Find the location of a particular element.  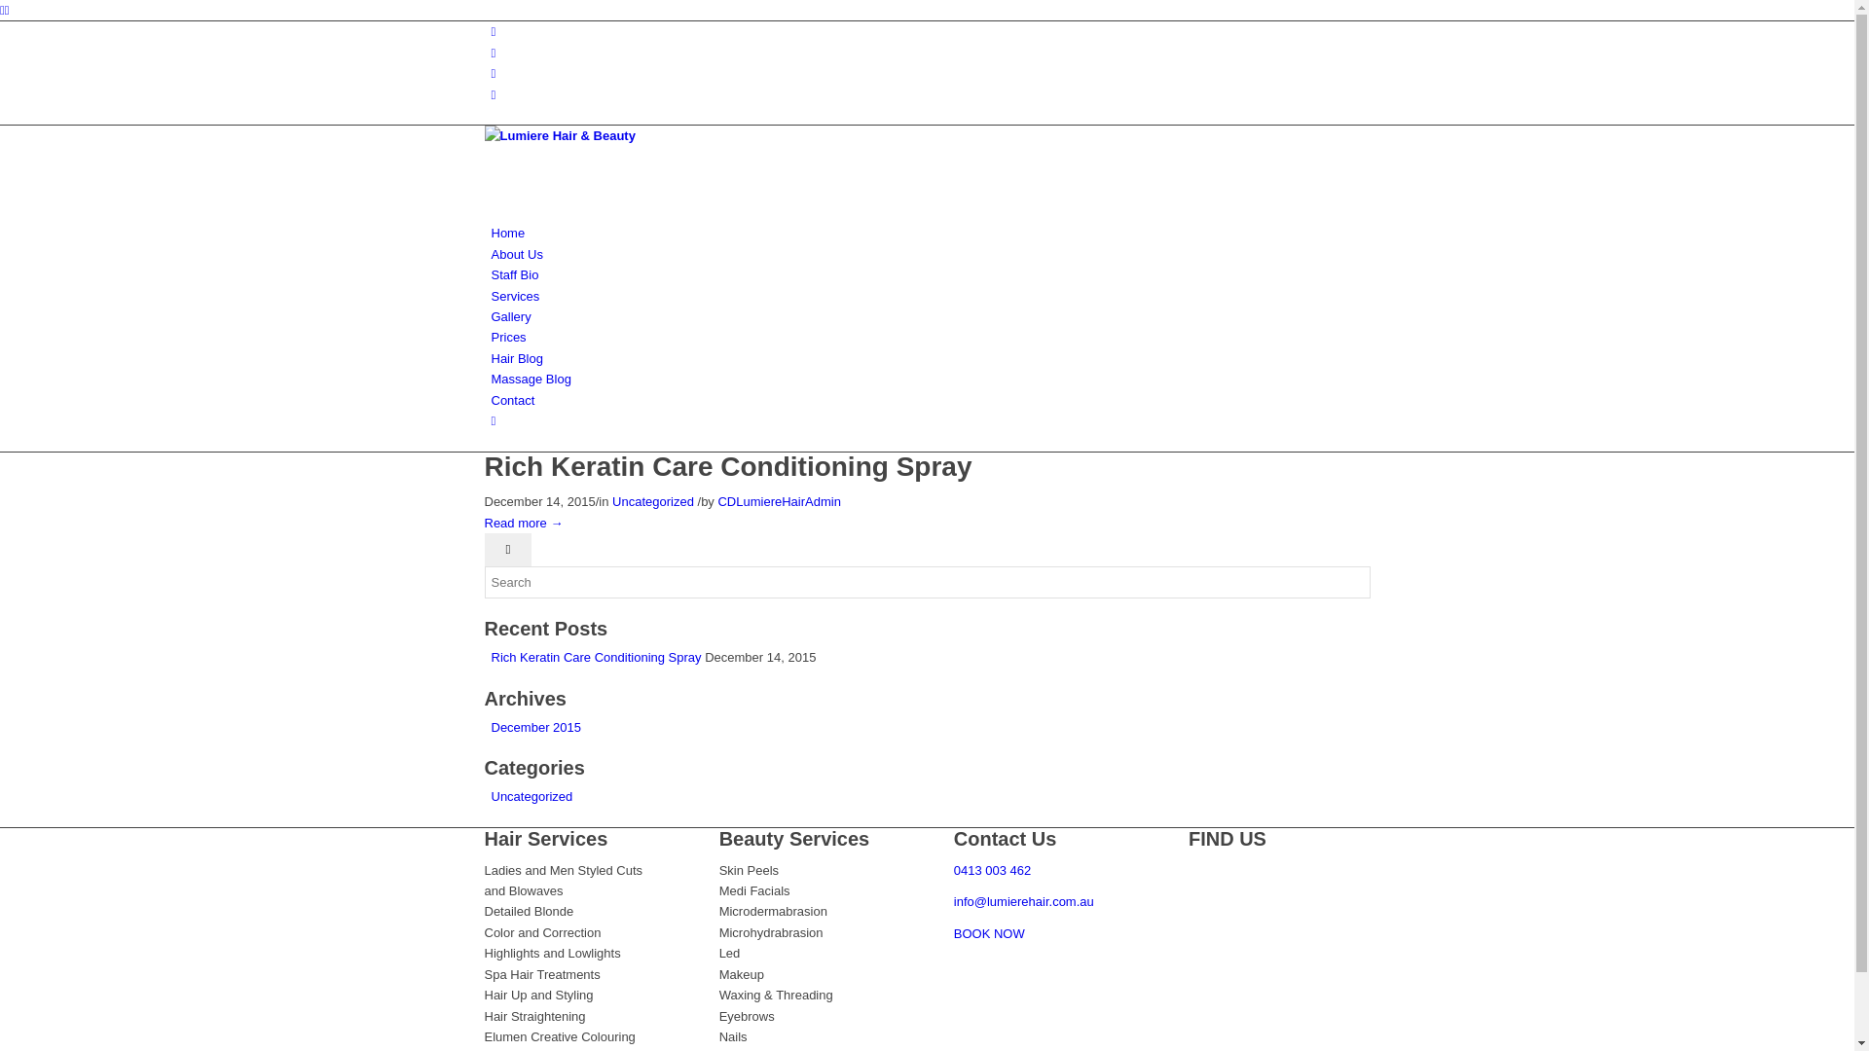

info@lumierehair.com.au is located at coordinates (1024, 901).